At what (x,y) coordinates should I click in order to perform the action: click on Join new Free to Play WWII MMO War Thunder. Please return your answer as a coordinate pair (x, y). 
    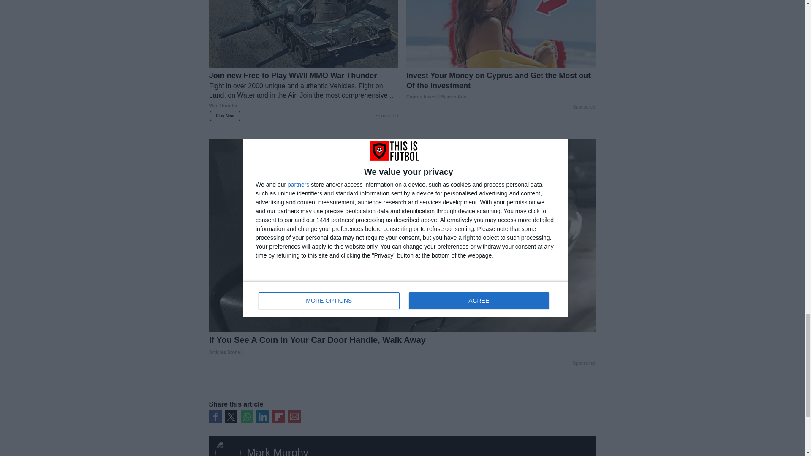
    Looking at the image, I should click on (303, 34).